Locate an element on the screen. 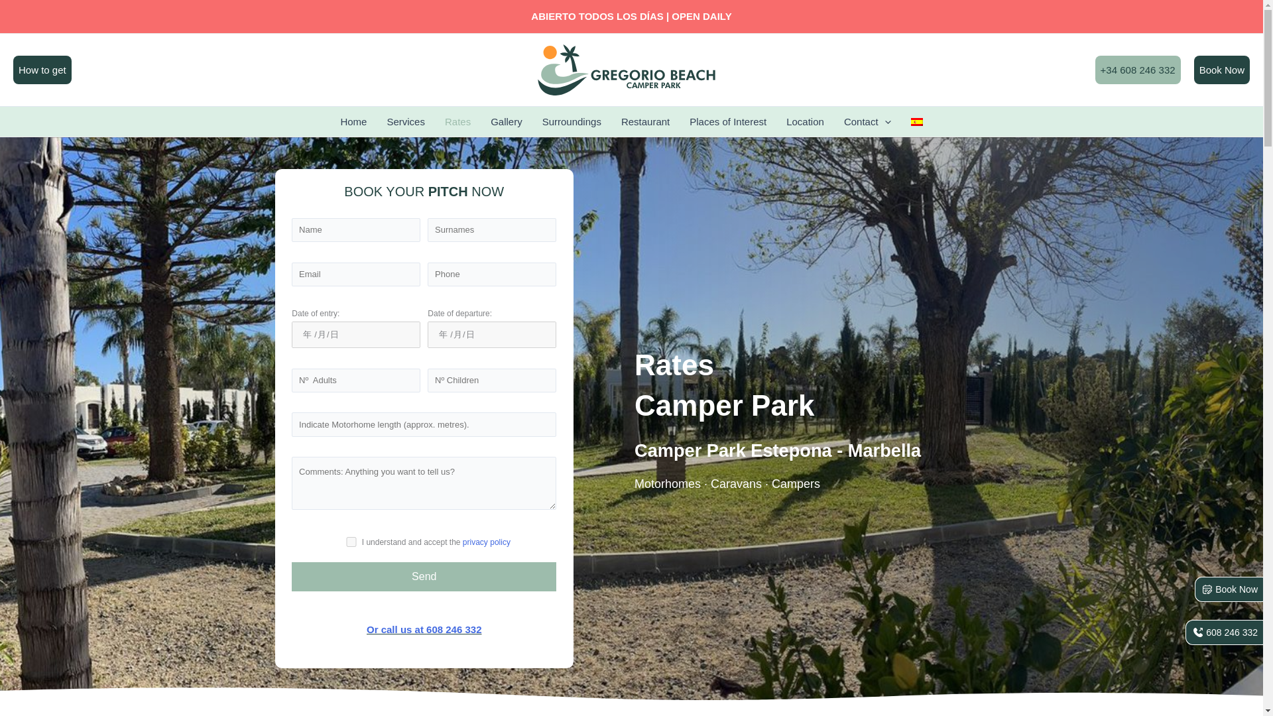  Send is located at coordinates (424, 577).